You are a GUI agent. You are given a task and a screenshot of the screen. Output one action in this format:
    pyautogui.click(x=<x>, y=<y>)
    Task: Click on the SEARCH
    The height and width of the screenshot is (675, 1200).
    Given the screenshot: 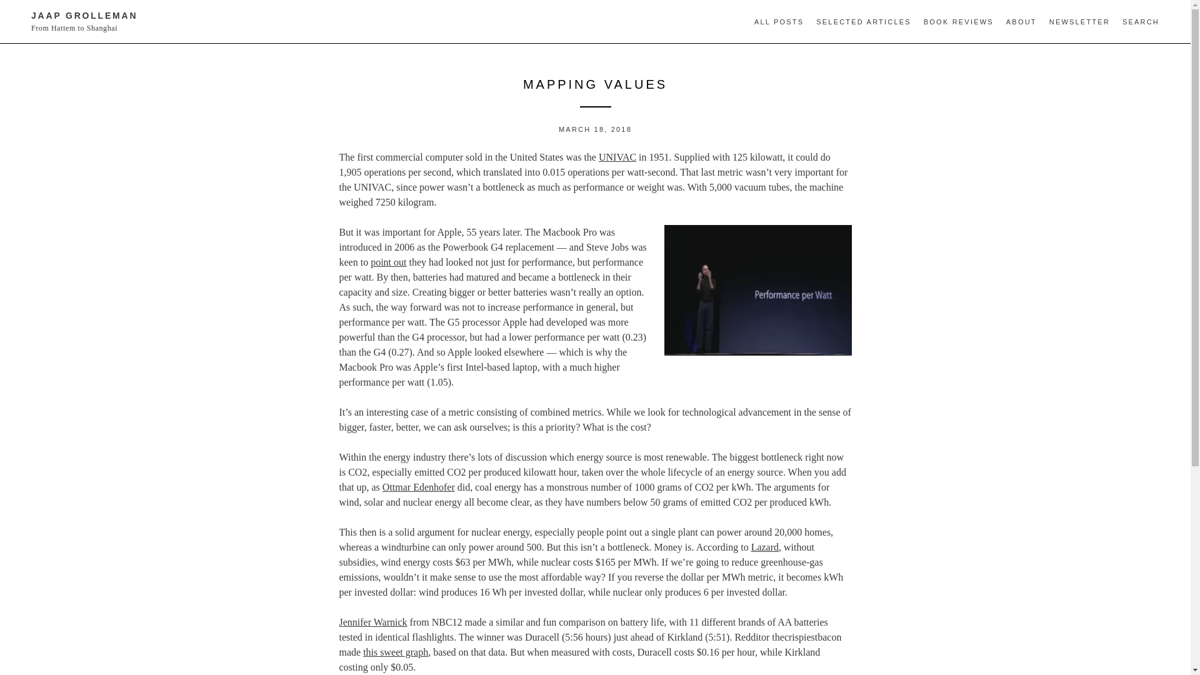 What is the action you would take?
    pyautogui.click(x=1140, y=22)
    